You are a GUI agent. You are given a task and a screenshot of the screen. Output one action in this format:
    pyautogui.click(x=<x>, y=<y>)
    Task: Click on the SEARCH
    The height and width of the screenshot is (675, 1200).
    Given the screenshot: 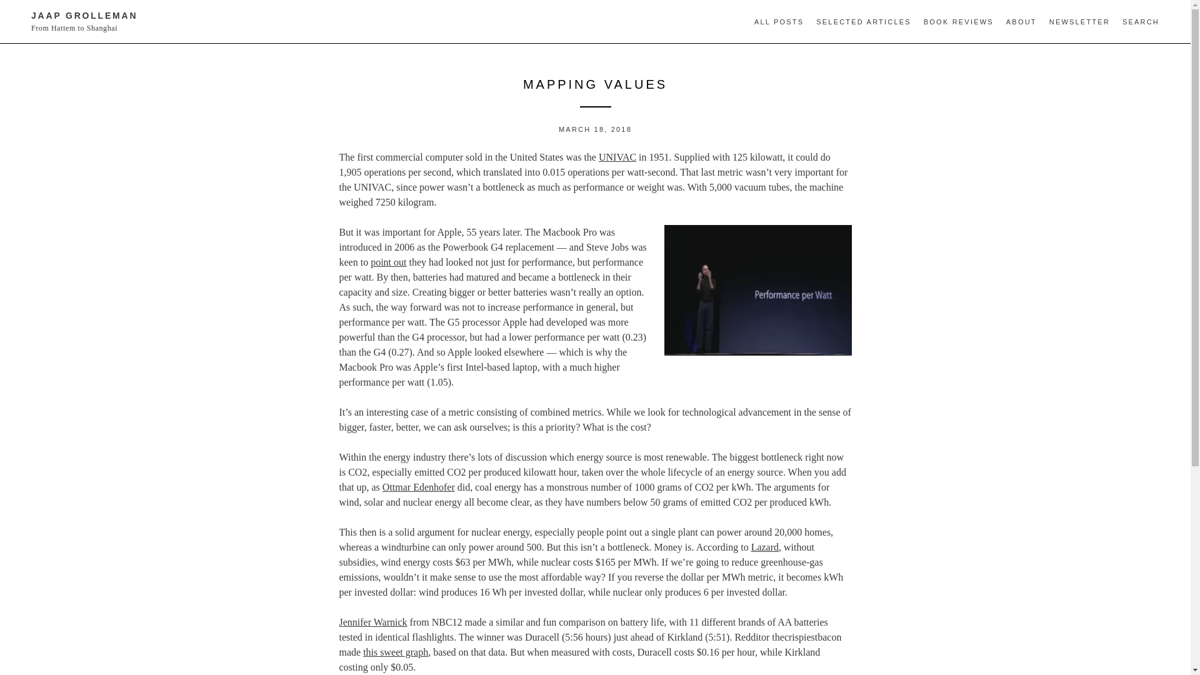 What is the action you would take?
    pyautogui.click(x=1140, y=22)
    